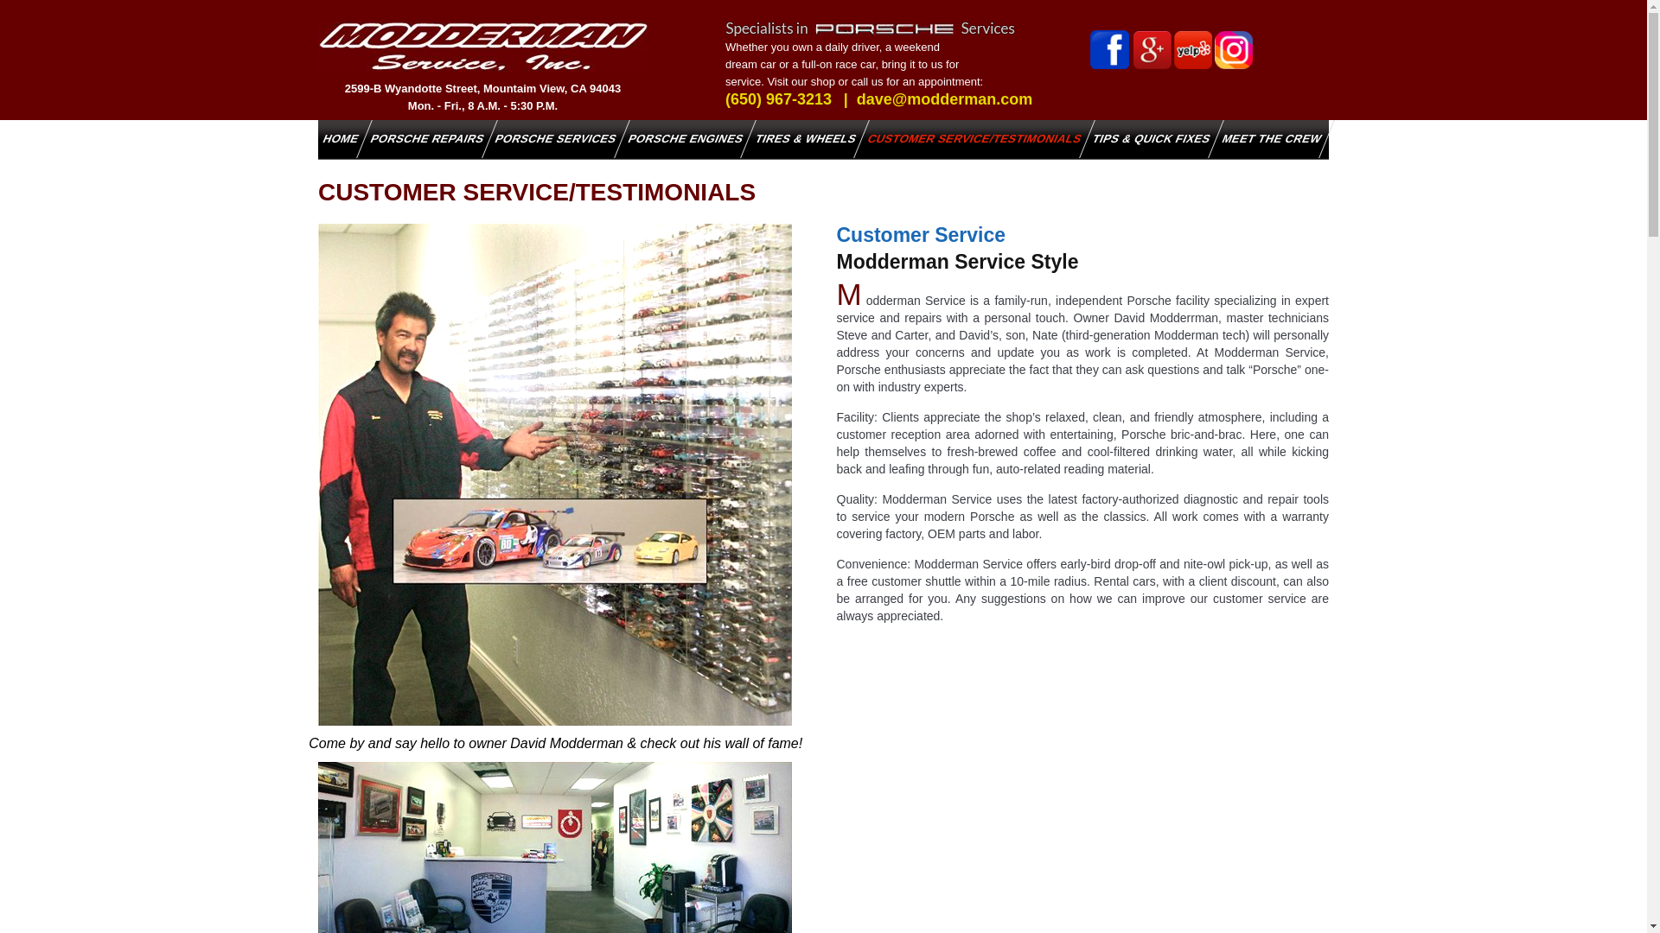 The height and width of the screenshot is (933, 1660). I want to click on HOME, so click(334, 138).